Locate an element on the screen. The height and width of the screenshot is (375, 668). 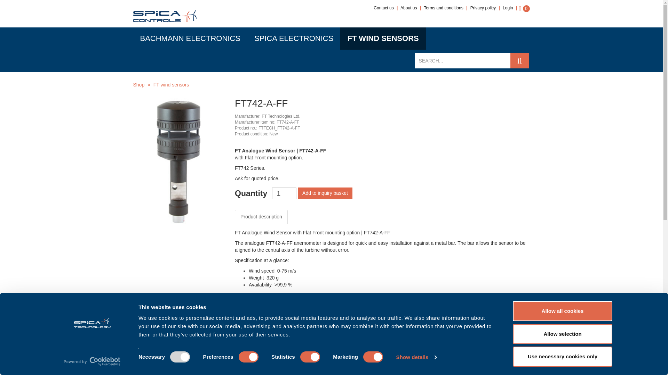
1 is located at coordinates (284, 193).